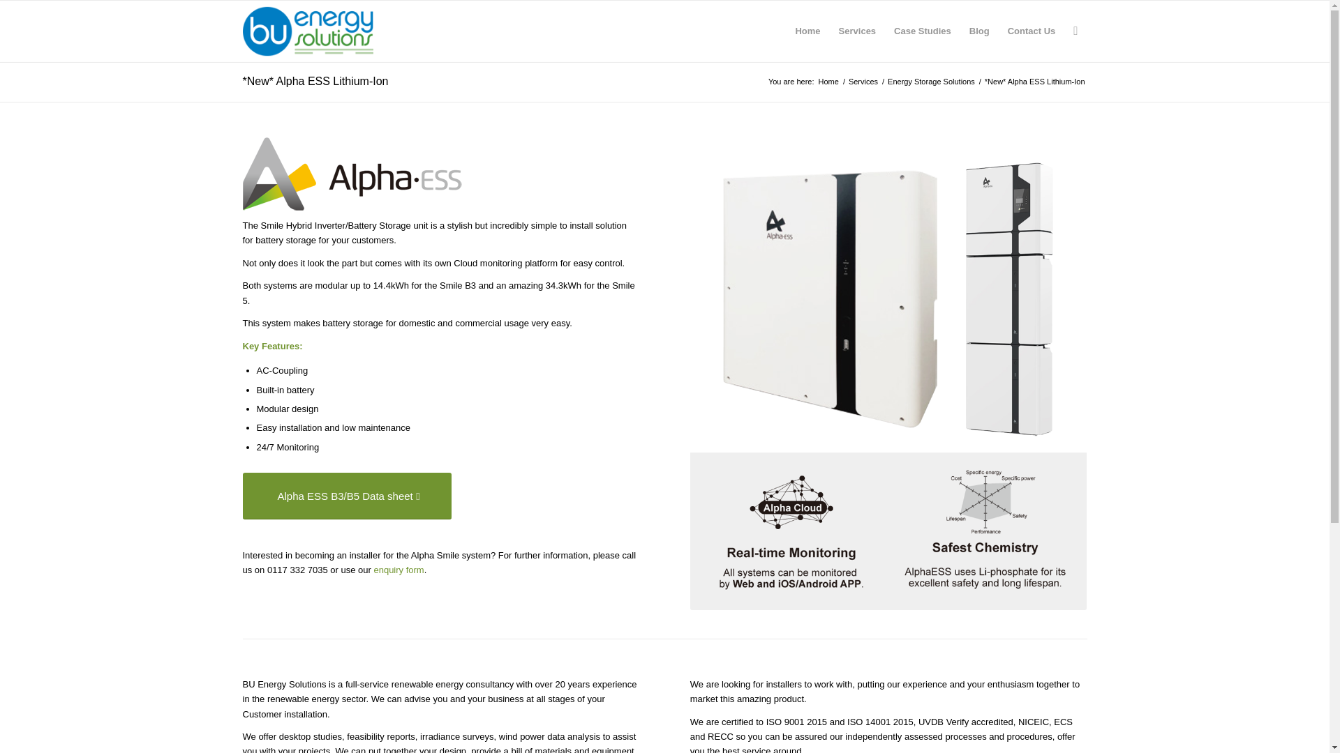 The height and width of the screenshot is (753, 1340). Describe the element at coordinates (923, 31) in the screenshot. I see `Case Studies` at that location.